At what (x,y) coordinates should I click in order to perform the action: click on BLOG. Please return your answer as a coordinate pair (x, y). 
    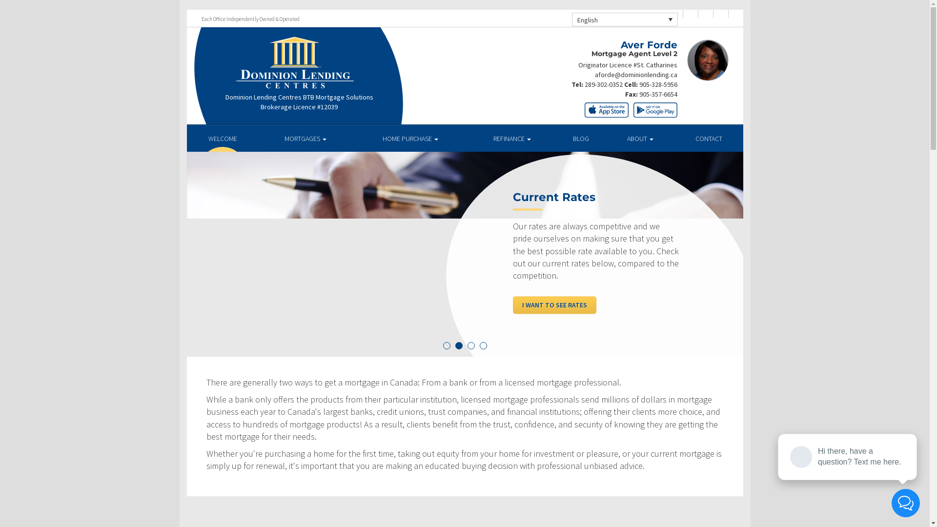
    Looking at the image, I should click on (581, 139).